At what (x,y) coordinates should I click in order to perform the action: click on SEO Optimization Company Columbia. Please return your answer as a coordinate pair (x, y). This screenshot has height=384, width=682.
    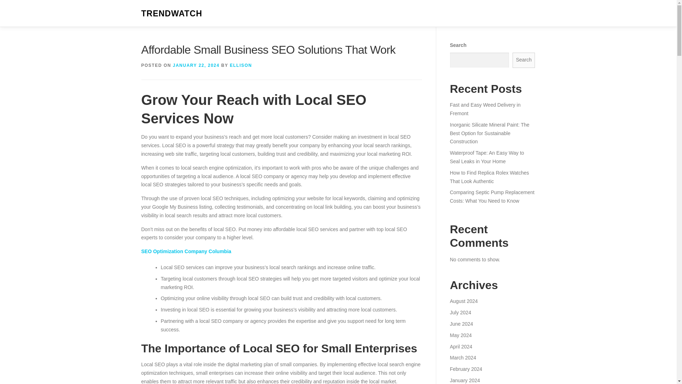
    Looking at the image, I should click on (186, 251).